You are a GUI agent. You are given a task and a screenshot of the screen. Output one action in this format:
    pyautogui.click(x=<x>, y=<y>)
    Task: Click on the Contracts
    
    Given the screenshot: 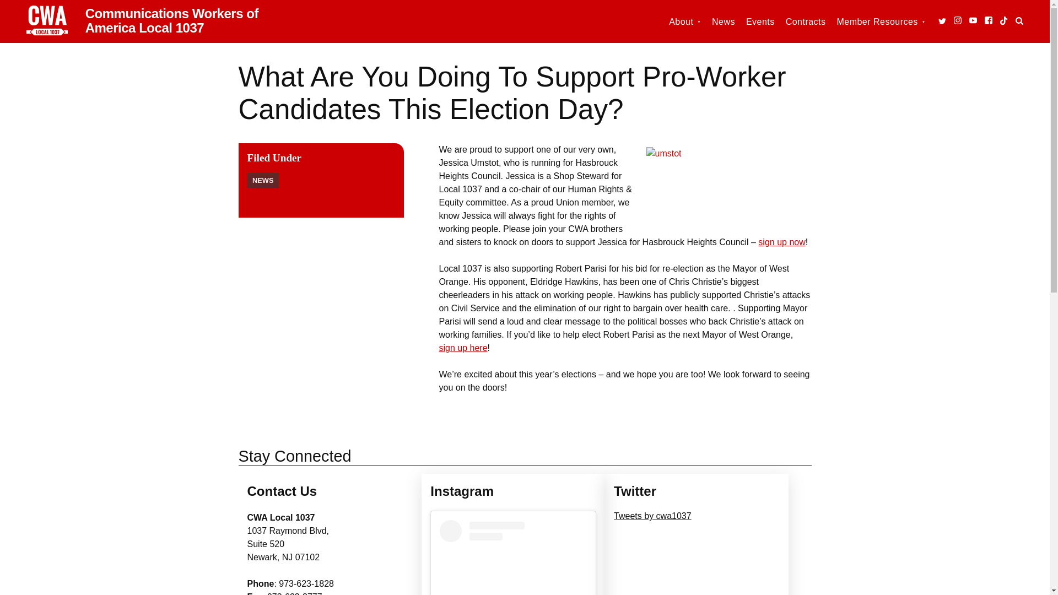 What is the action you would take?
    pyautogui.click(x=806, y=21)
    